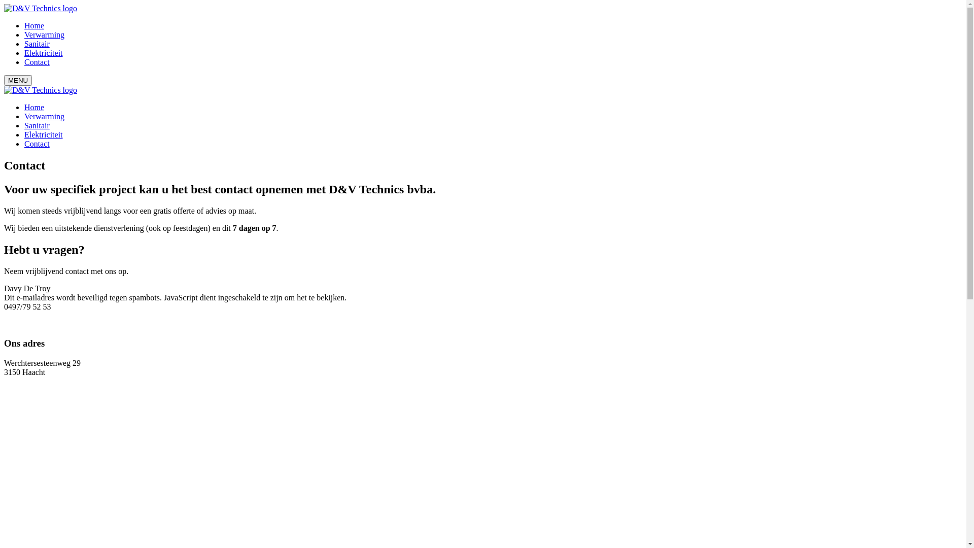 This screenshot has width=974, height=548. I want to click on Verwarming, so click(45, 35).